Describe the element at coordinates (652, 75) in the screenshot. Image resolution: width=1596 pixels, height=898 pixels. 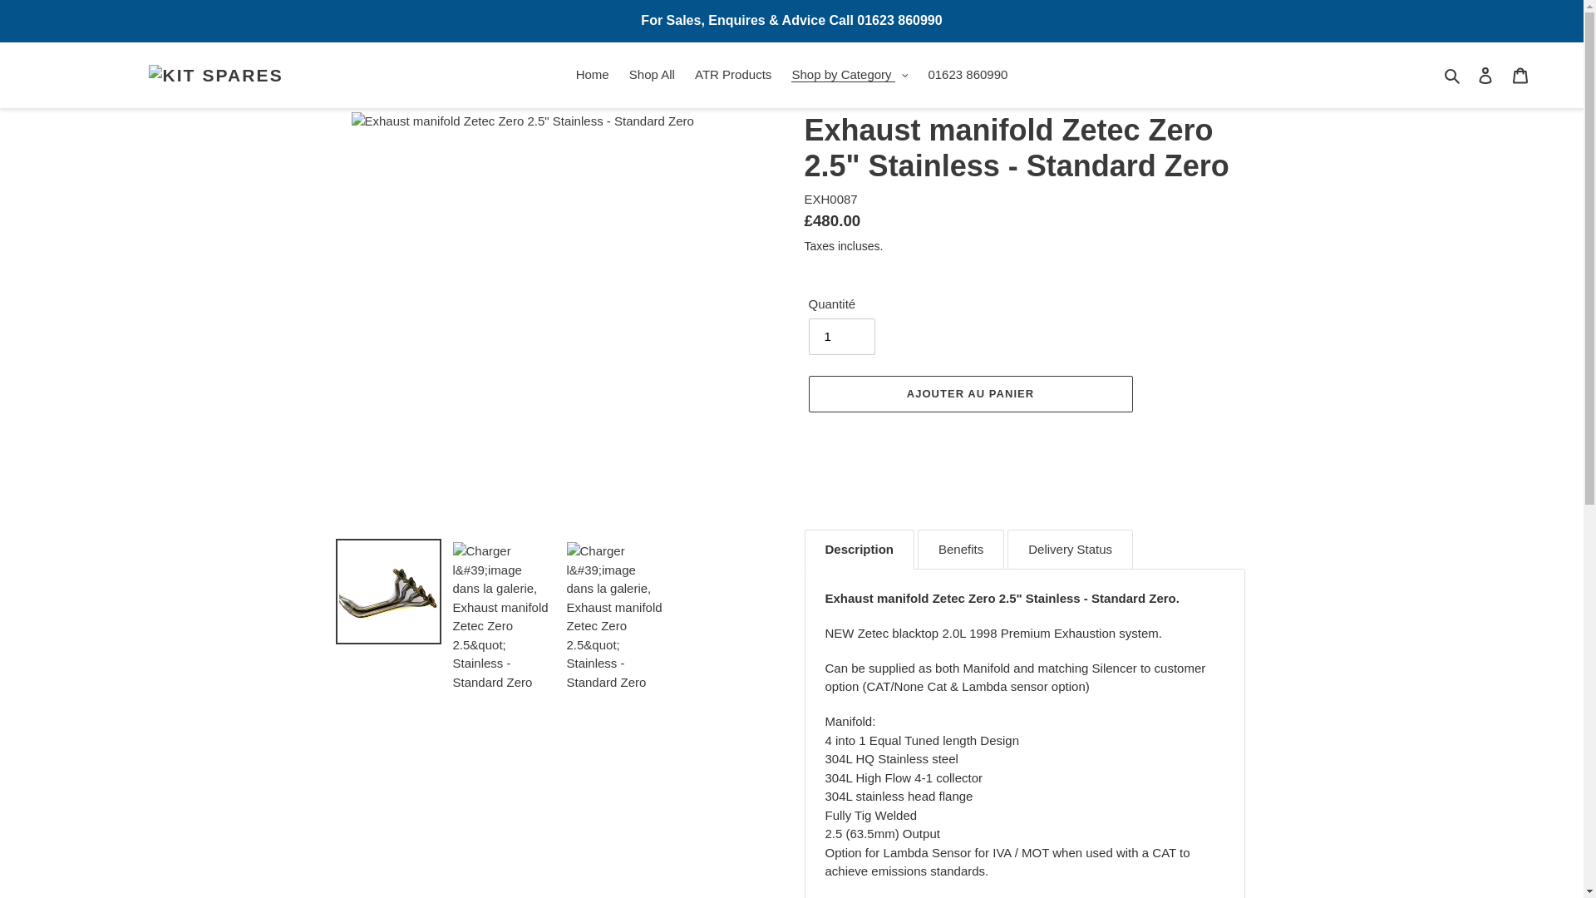
I see `Shop All` at that location.